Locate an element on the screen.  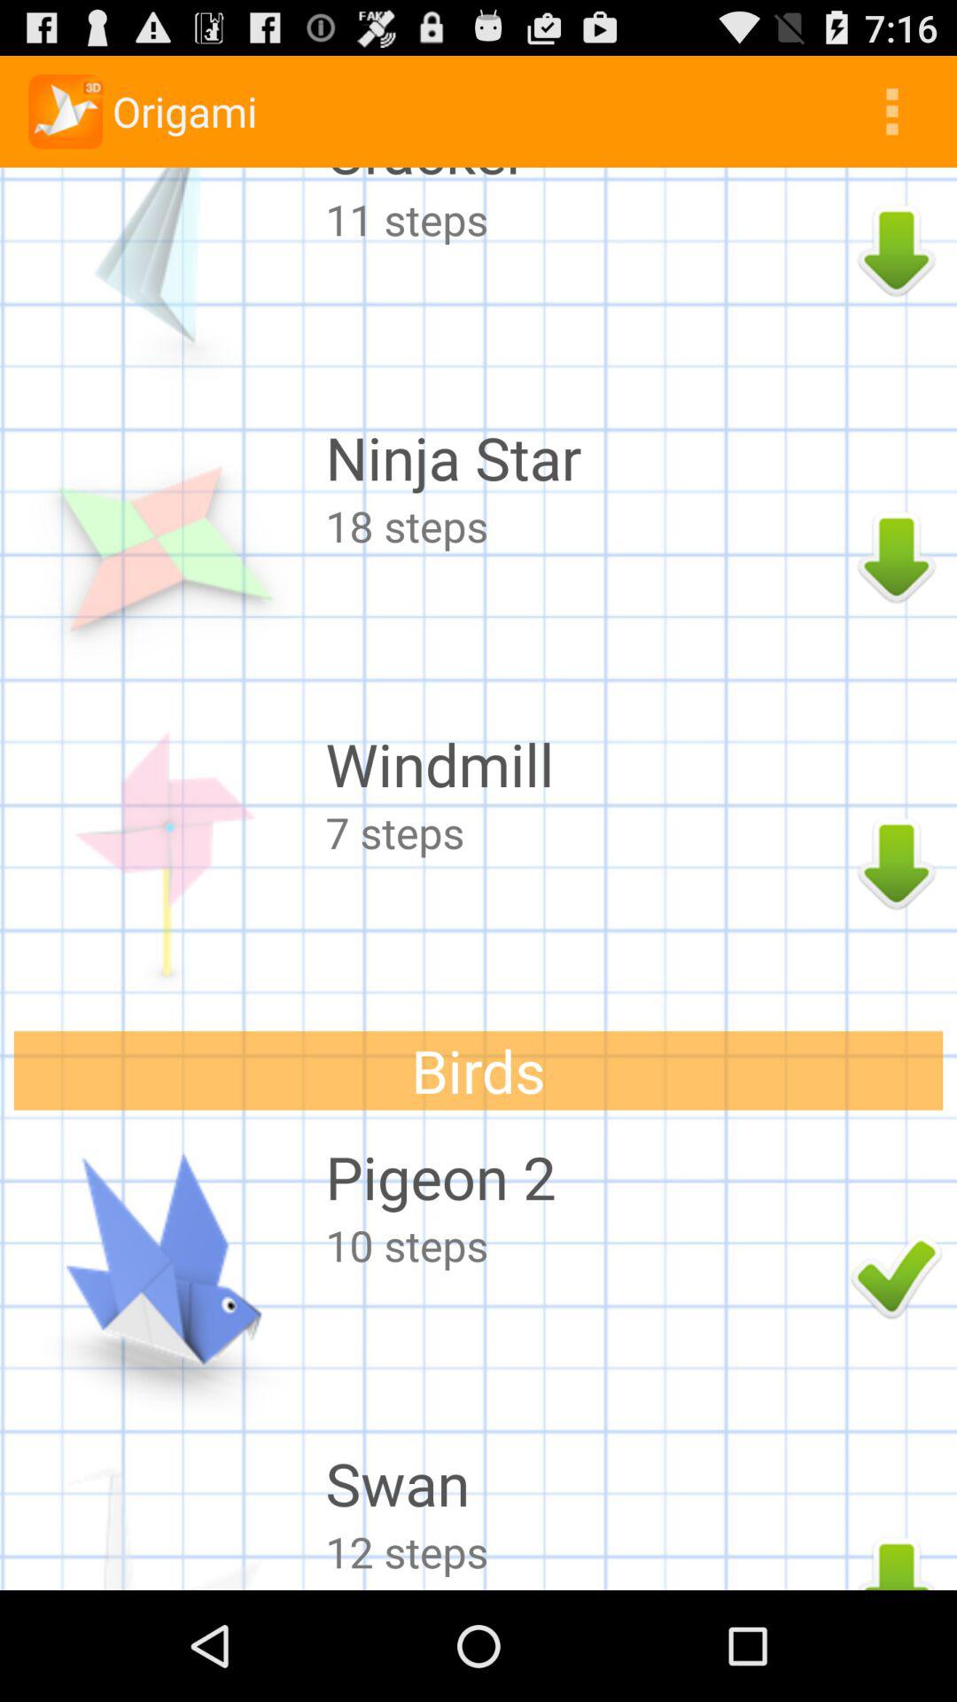
scroll until cracker item is located at coordinates (583, 179).